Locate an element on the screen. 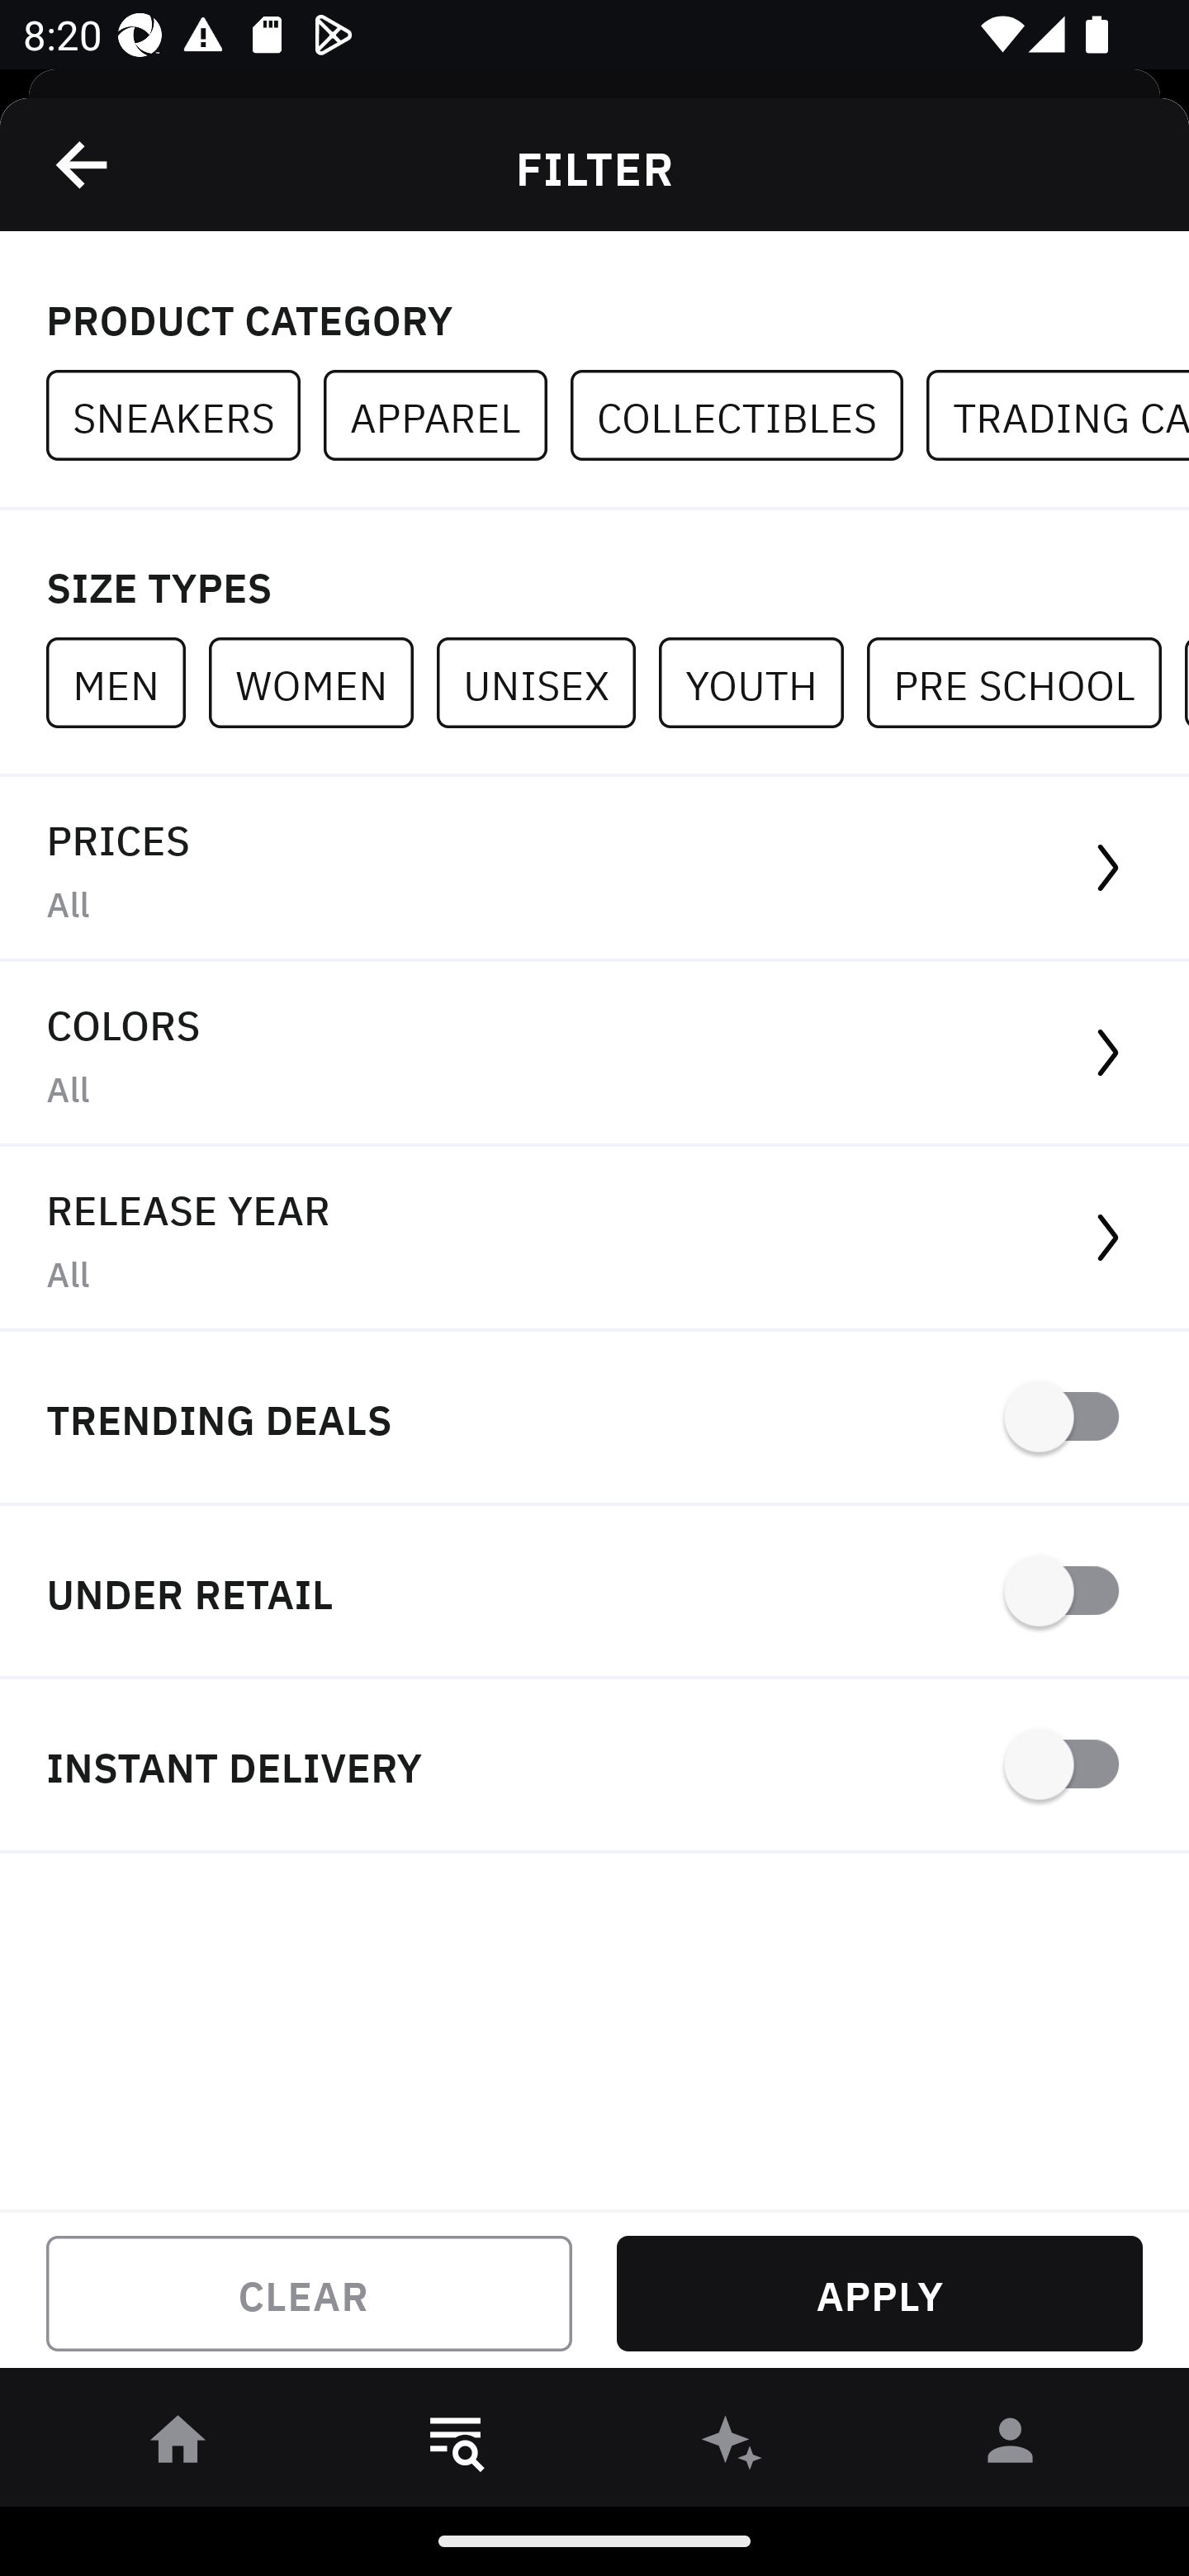 This screenshot has height=2576, width=1189. 󱎸 is located at coordinates (456, 2446).